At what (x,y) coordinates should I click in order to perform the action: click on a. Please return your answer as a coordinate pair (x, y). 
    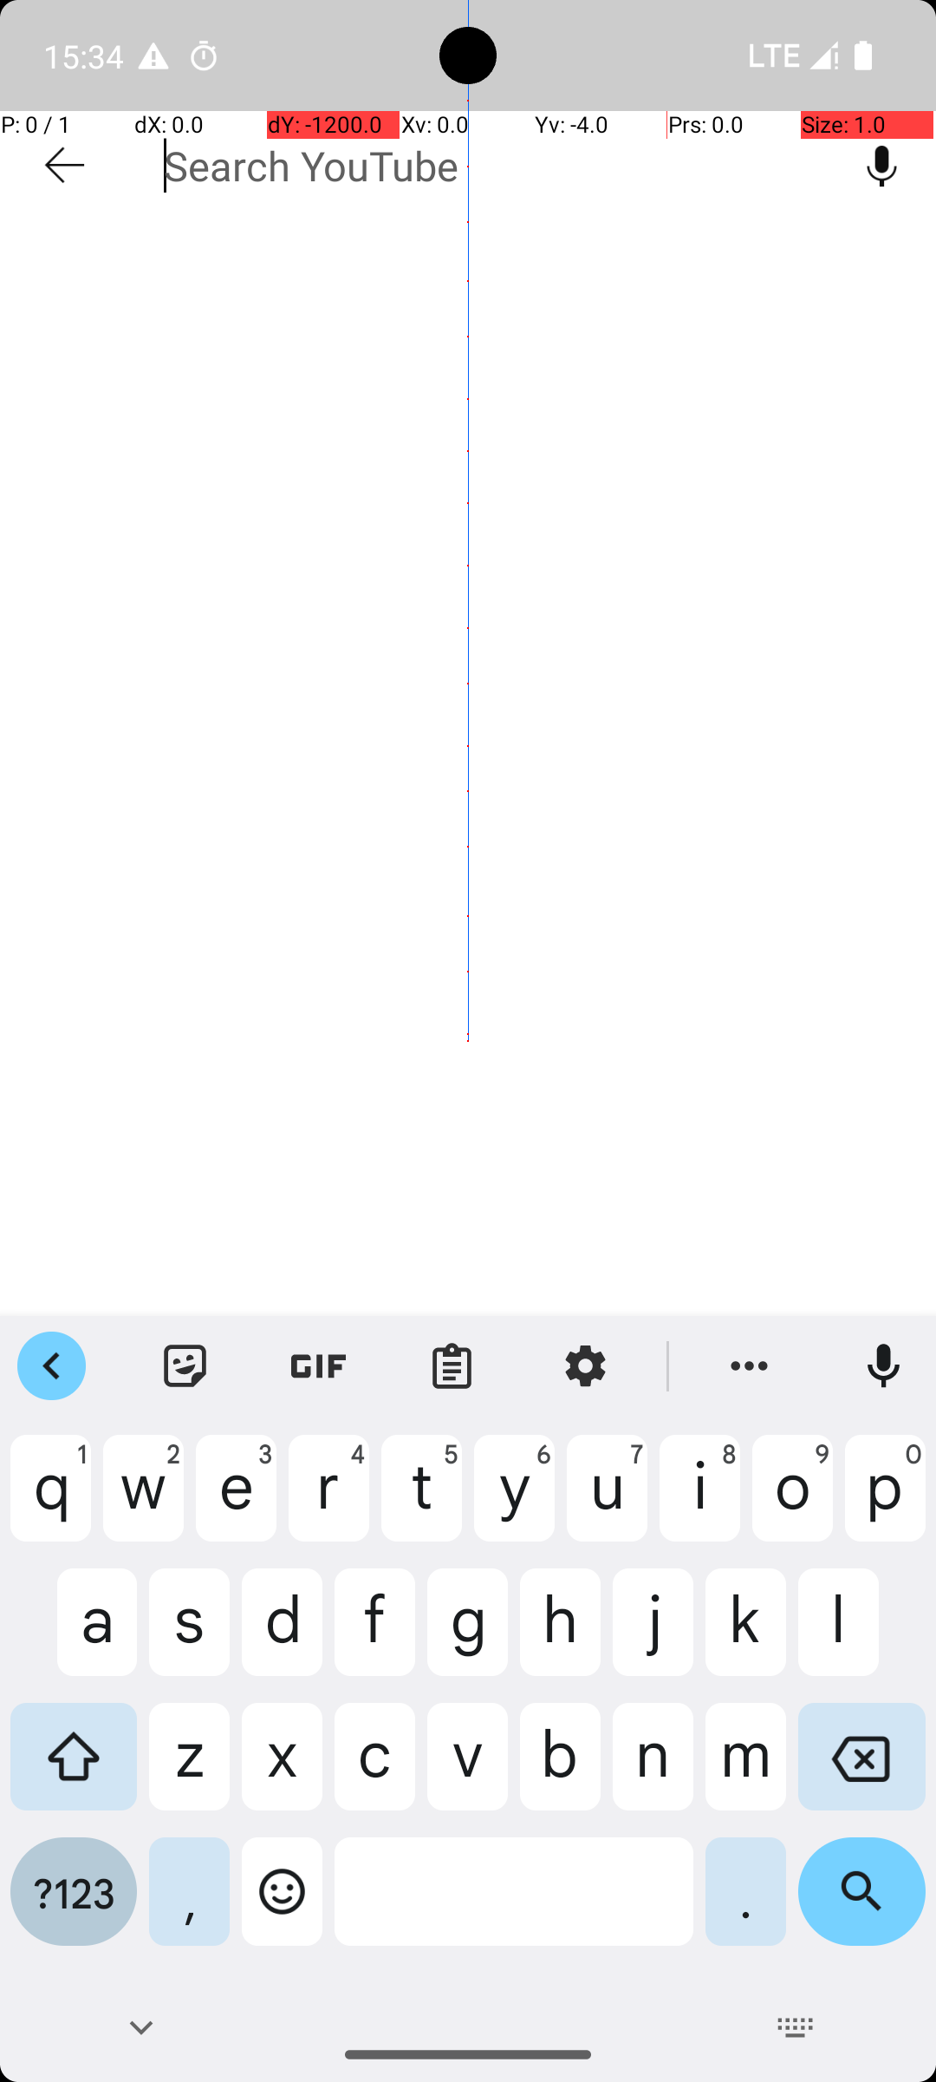
    Looking at the image, I should click on (74, 1636).